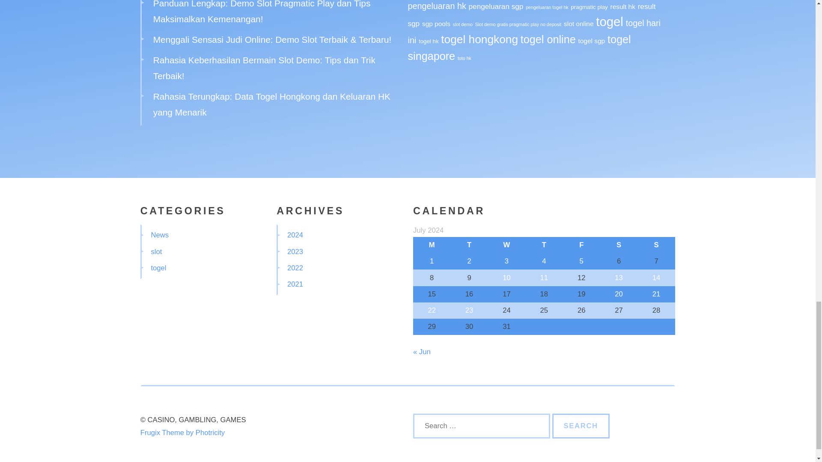 The width and height of the screenshot is (822, 462). What do you see at coordinates (656, 245) in the screenshot?
I see `Sunday` at bounding box center [656, 245].